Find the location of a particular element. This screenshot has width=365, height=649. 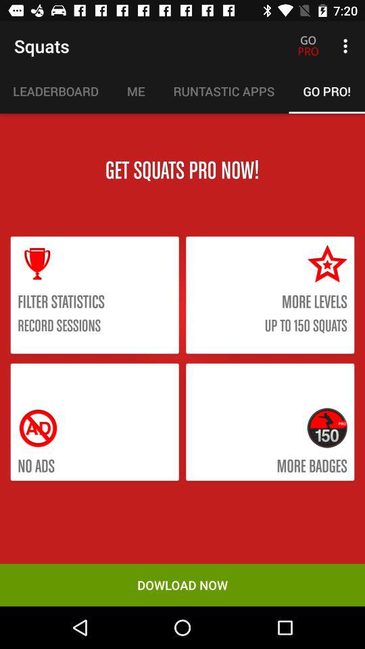

choose the icon below the squats is located at coordinates (56, 91).